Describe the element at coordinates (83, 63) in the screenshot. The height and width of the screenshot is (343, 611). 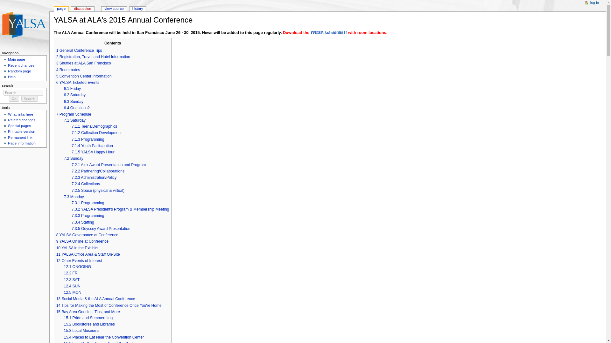
I see `3 Shuttles at ALA San Francisco` at that location.